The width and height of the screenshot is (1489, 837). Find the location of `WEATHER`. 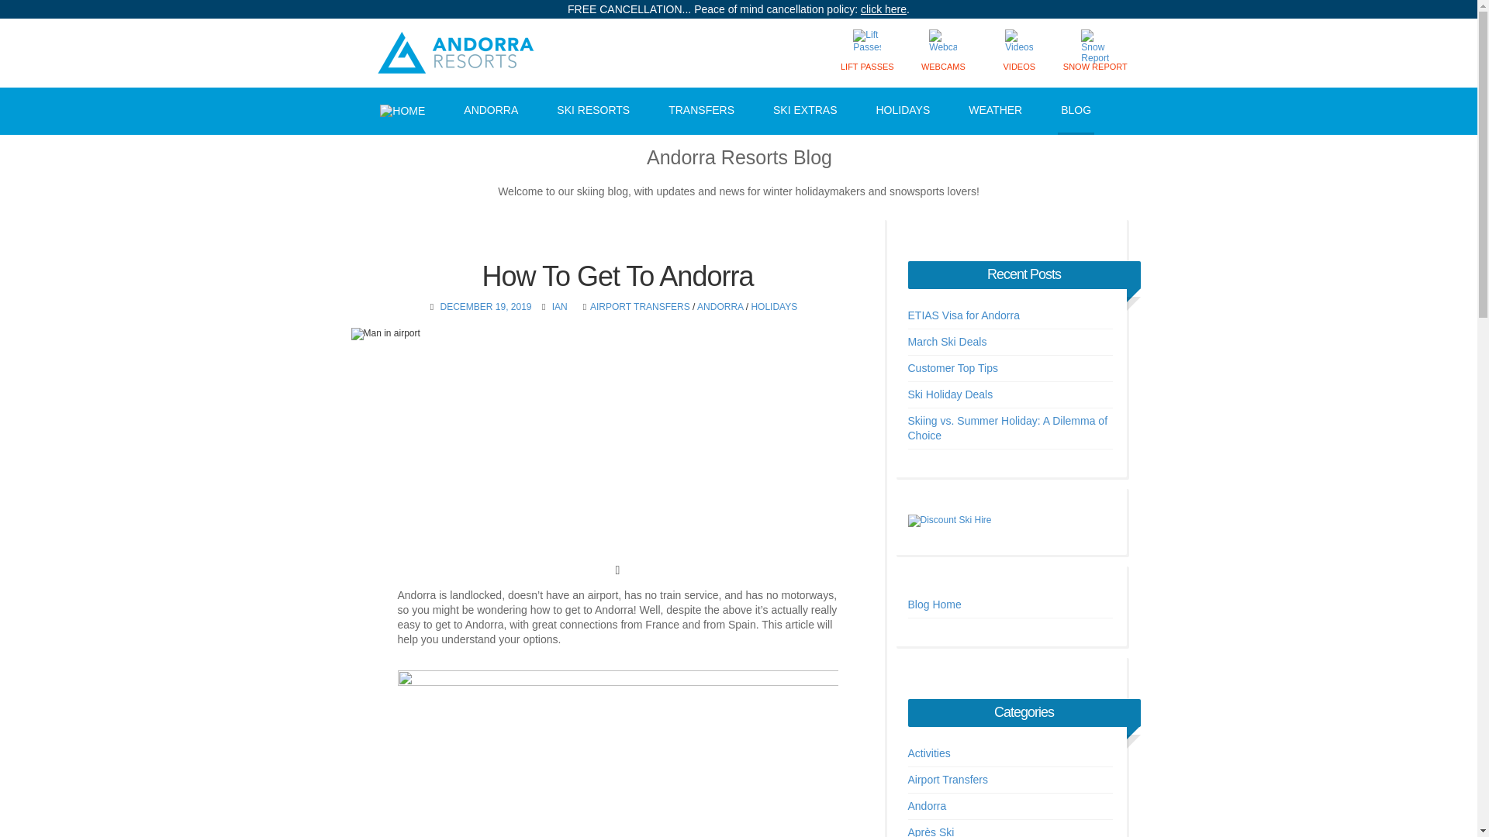

WEATHER is located at coordinates (995, 111).